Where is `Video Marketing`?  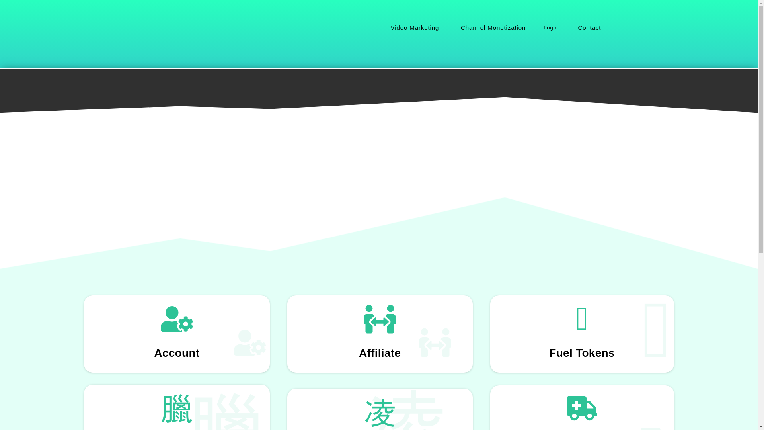
Video Marketing is located at coordinates (414, 28).